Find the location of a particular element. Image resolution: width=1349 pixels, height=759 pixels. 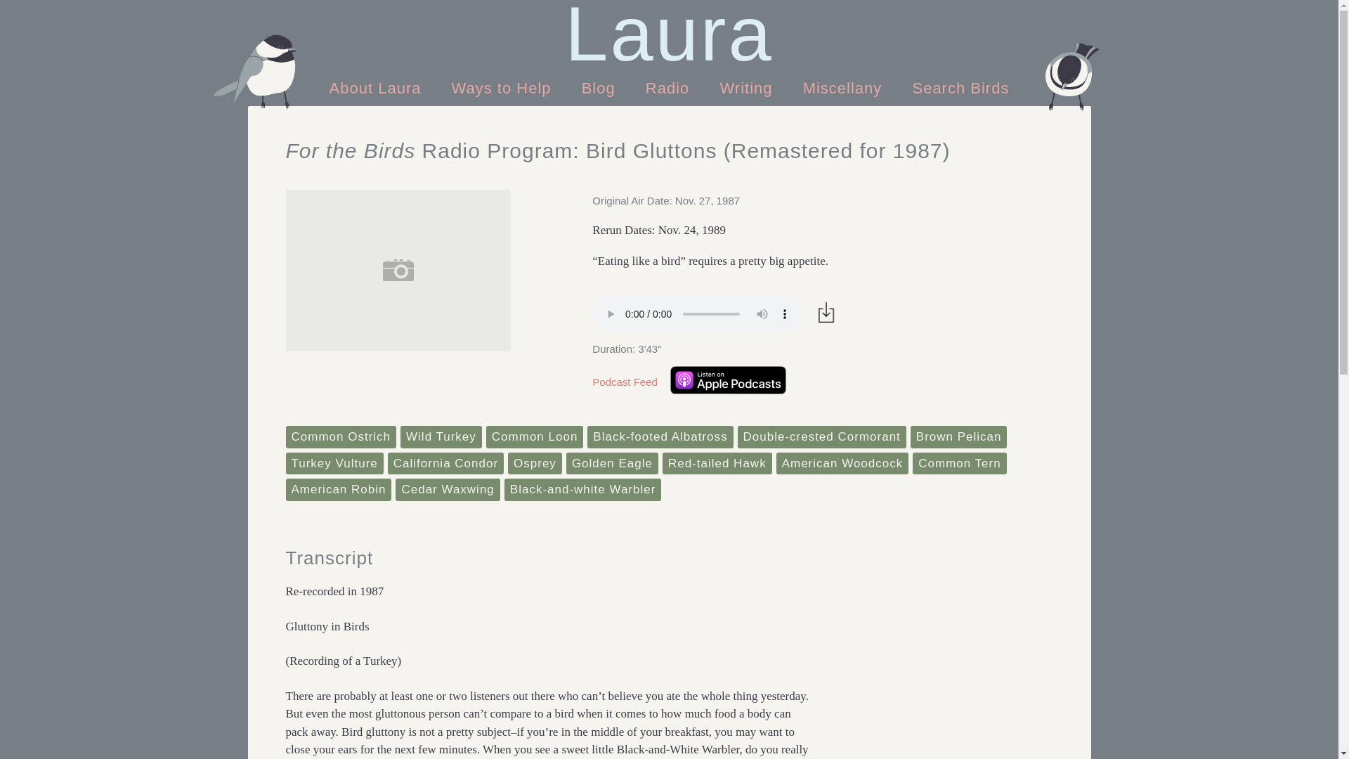

Double-crested Cormorant is located at coordinates (822, 437).